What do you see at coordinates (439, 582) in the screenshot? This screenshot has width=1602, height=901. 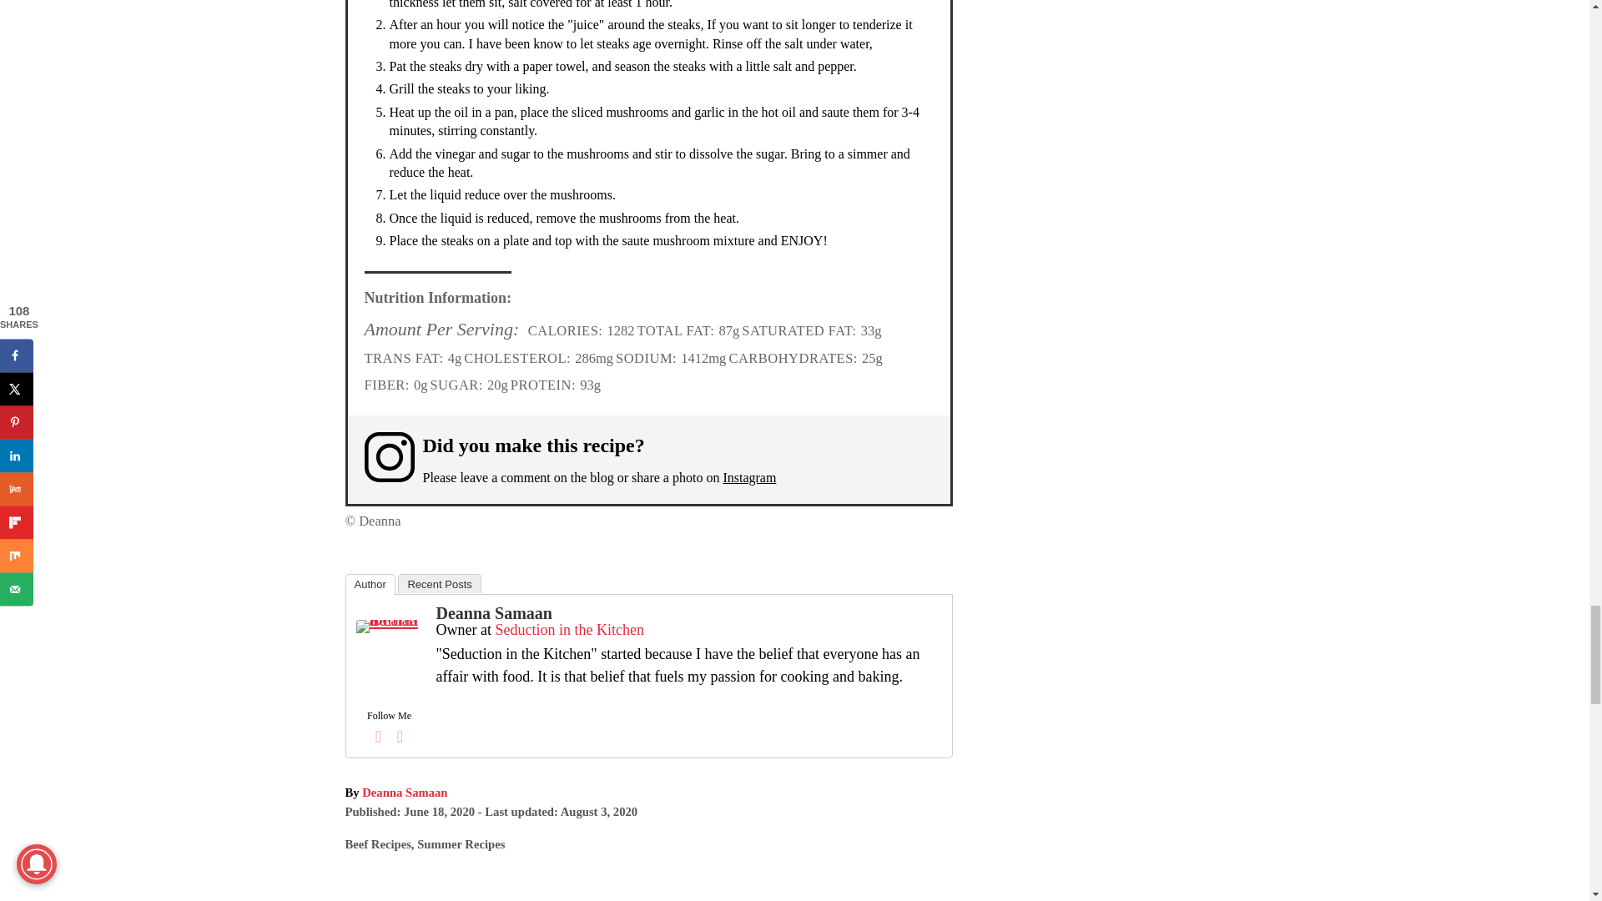 I see `Recent Posts` at bounding box center [439, 582].